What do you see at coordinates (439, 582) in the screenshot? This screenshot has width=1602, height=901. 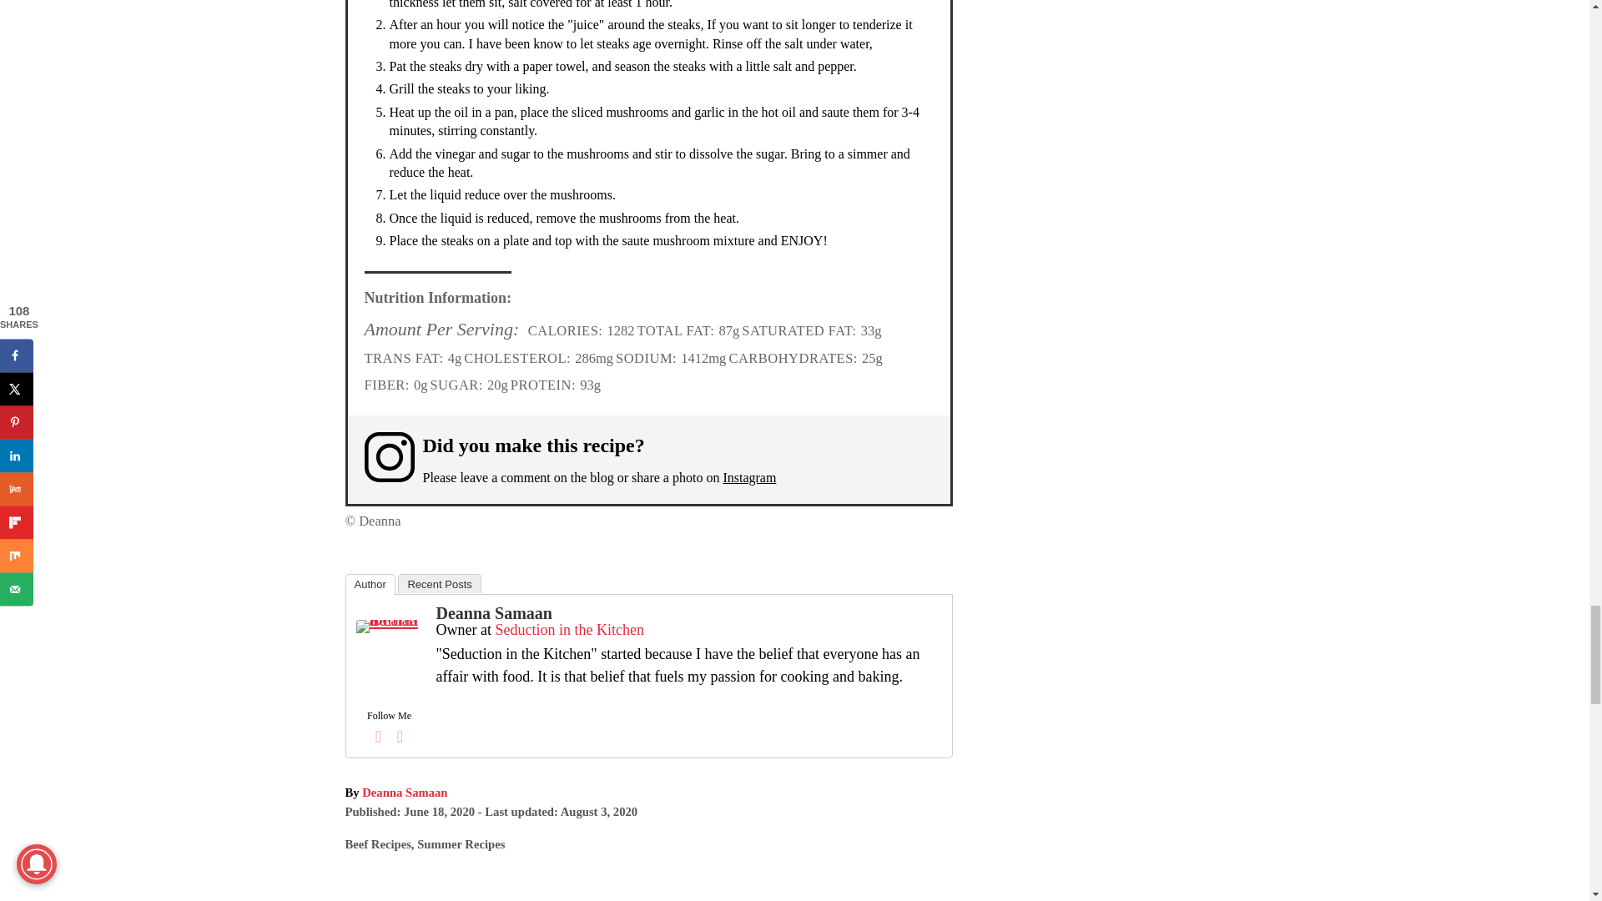 I see `Recent Posts` at bounding box center [439, 582].